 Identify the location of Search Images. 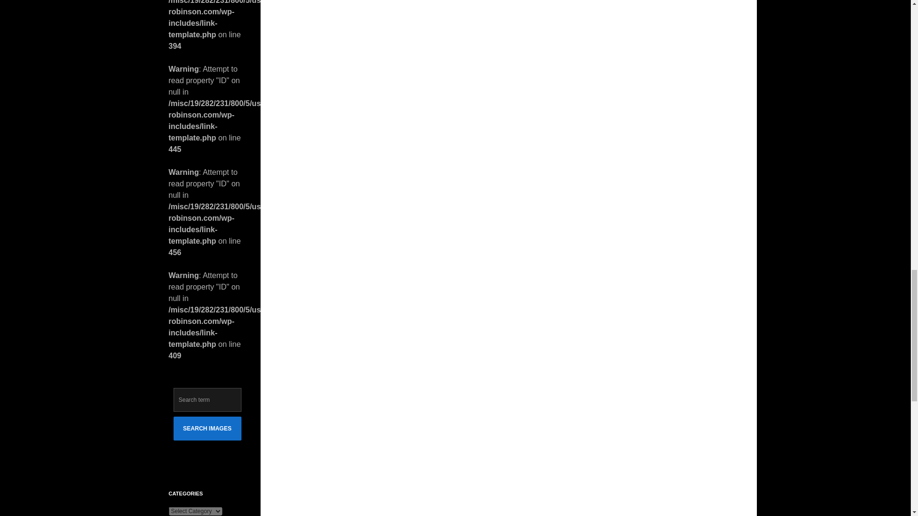
(207, 428).